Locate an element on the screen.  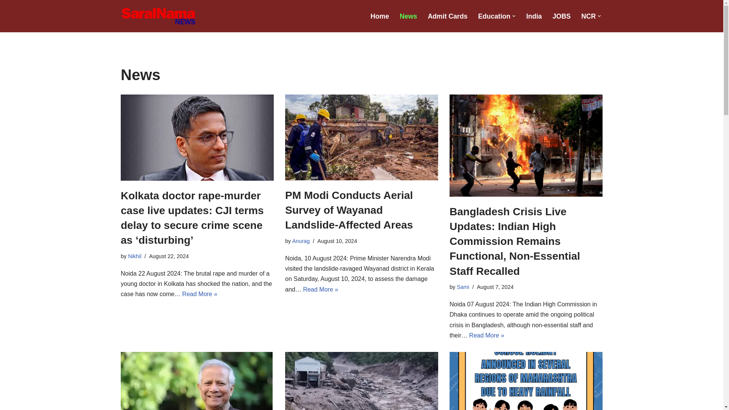
Education is located at coordinates (494, 16).